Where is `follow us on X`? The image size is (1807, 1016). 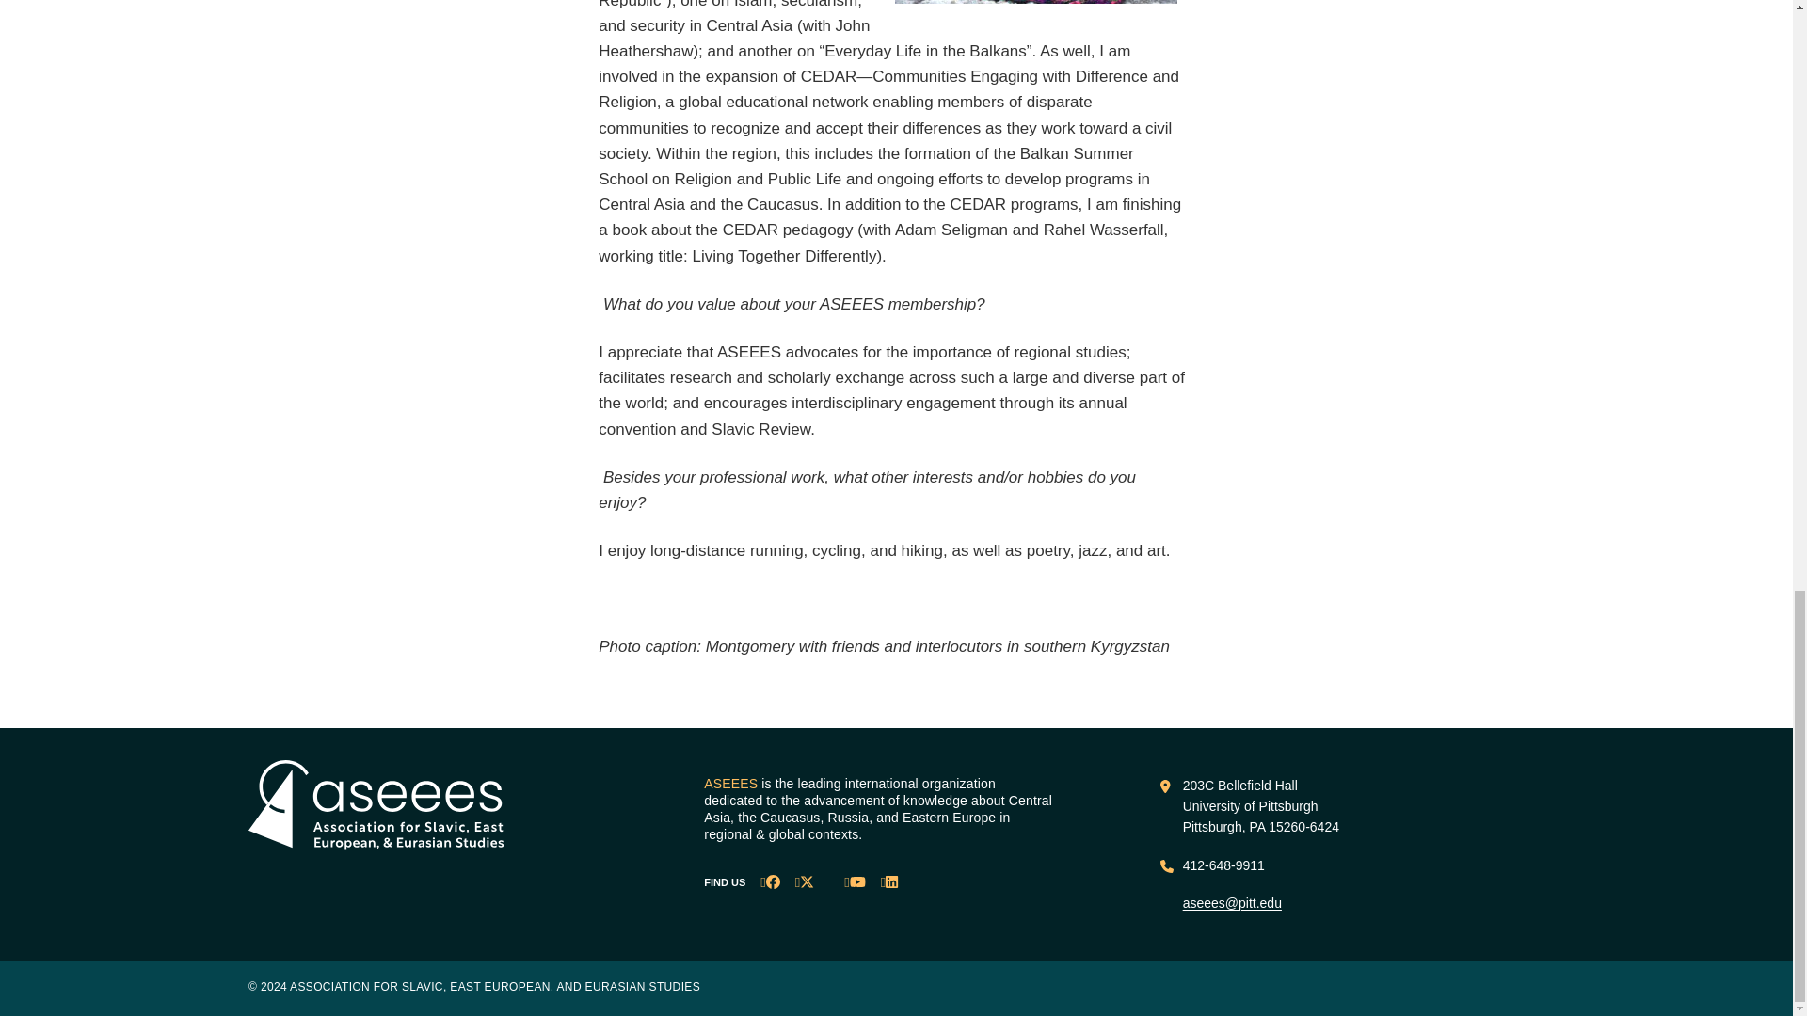 follow us on X is located at coordinates (804, 882).